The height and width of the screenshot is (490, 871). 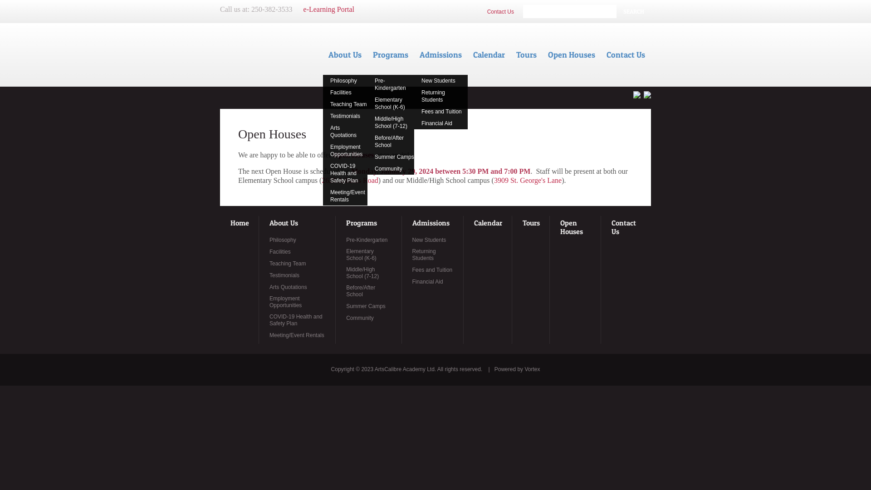 I want to click on Before/After School, so click(x=391, y=142).